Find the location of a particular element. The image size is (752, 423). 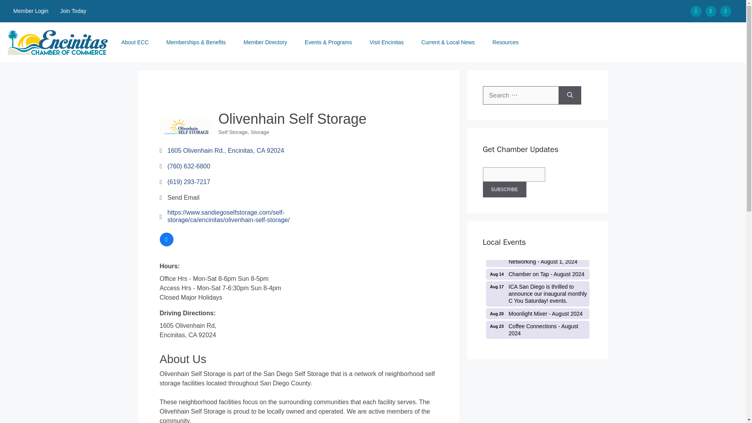

Young Professionals Beachside Networking - August 1, 2024 is located at coordinates (537, 274).